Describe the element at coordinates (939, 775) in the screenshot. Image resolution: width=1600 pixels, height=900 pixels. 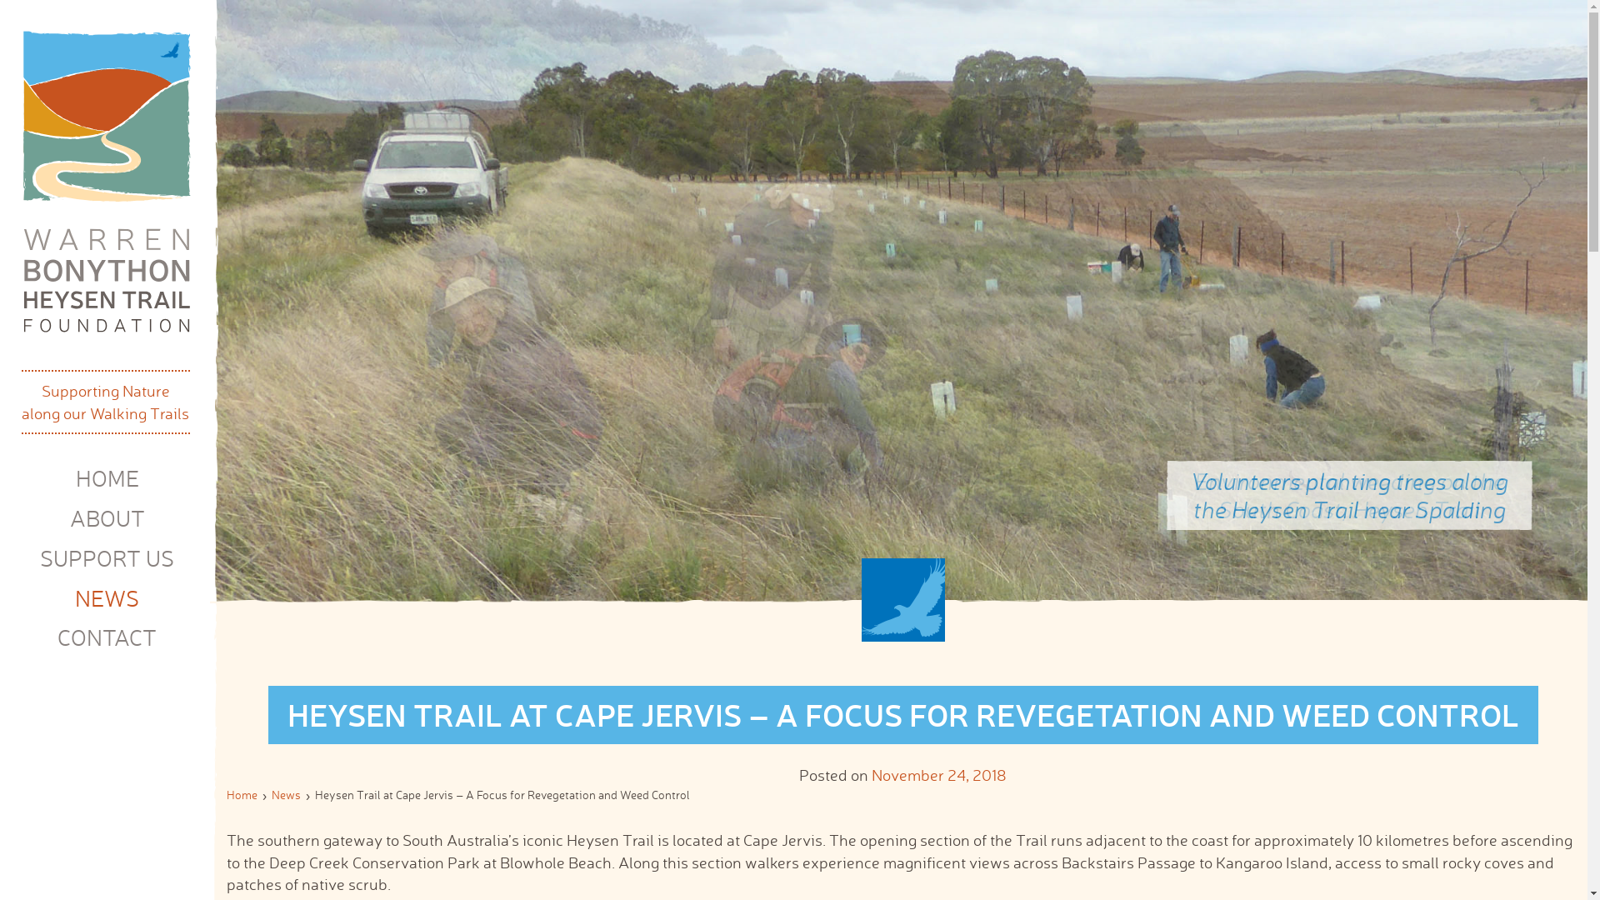
I see `November 24, 2018` at that location.